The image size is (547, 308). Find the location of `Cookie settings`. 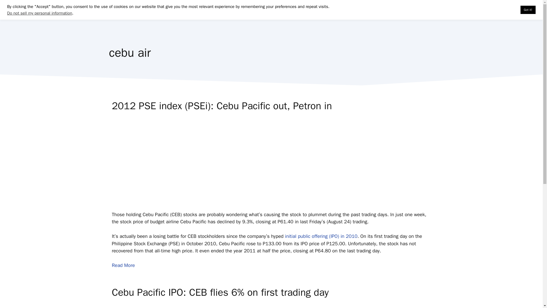

Cookie settings is located at coordinates (502, 10).